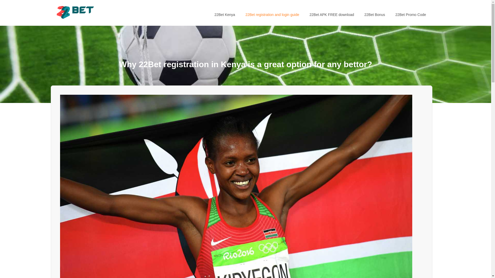  What do you see at coordinates (79, 23) in the screenshot?
I see `22bet-bookmaker-ke.com` at bounding box center [79, 23].